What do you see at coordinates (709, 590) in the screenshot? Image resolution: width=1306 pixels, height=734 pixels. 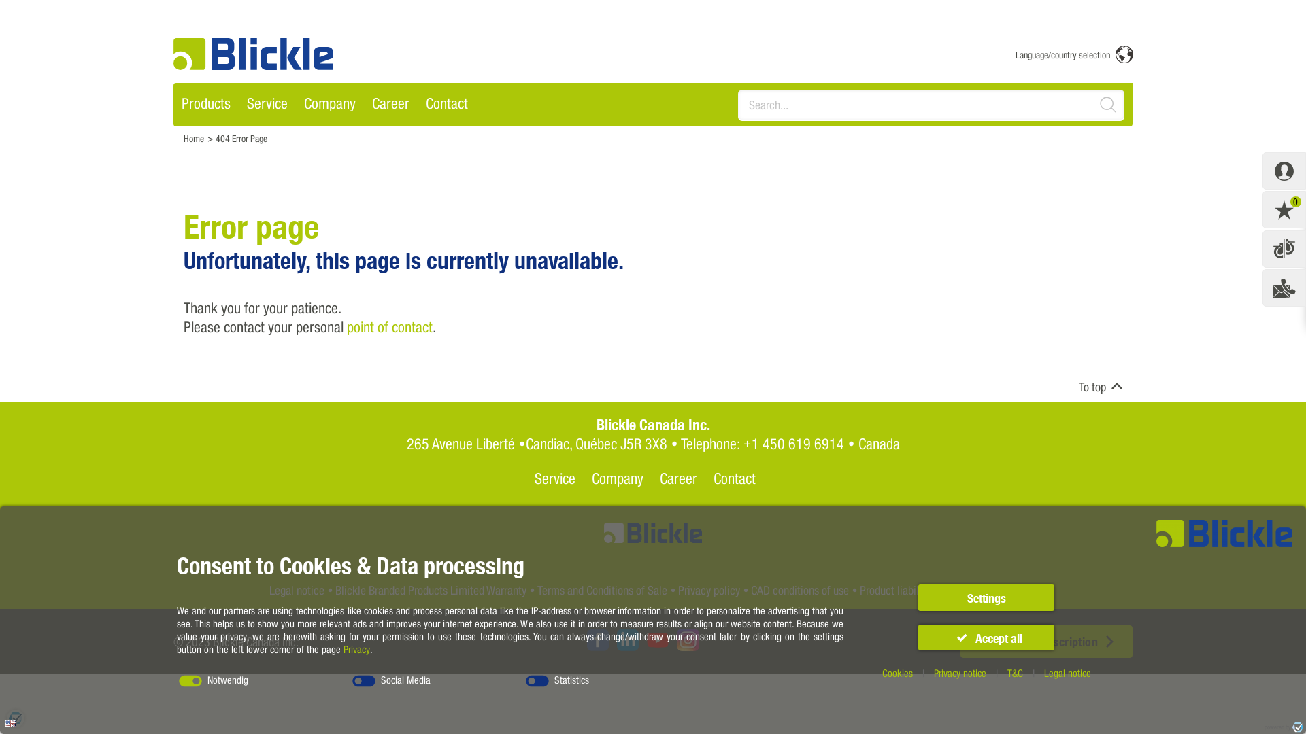 I see `Privacy policy` at bounding box center [709, 590].